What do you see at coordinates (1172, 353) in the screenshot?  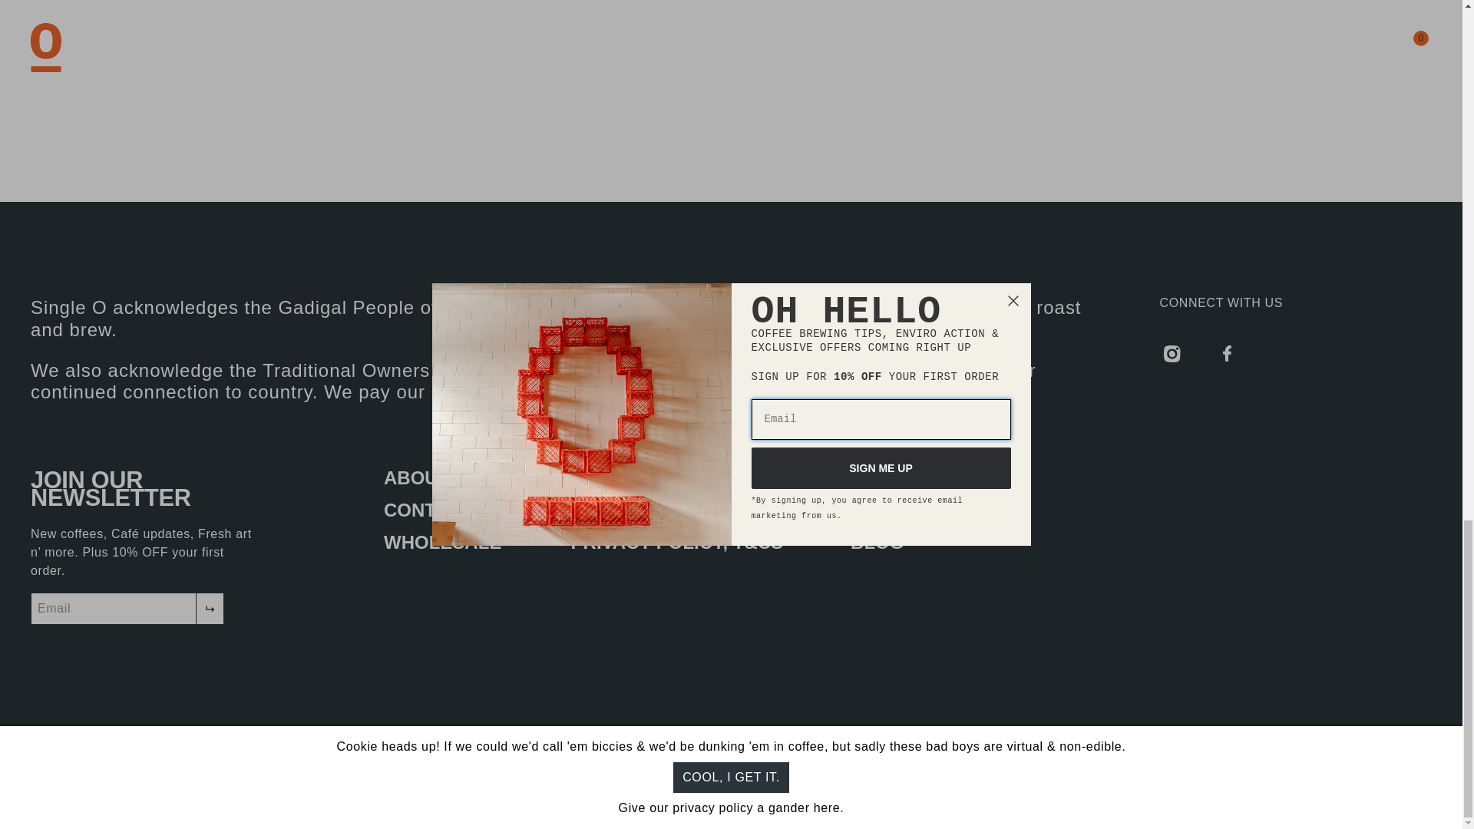 I see `Instagram` at bounding box center [1172, 353].